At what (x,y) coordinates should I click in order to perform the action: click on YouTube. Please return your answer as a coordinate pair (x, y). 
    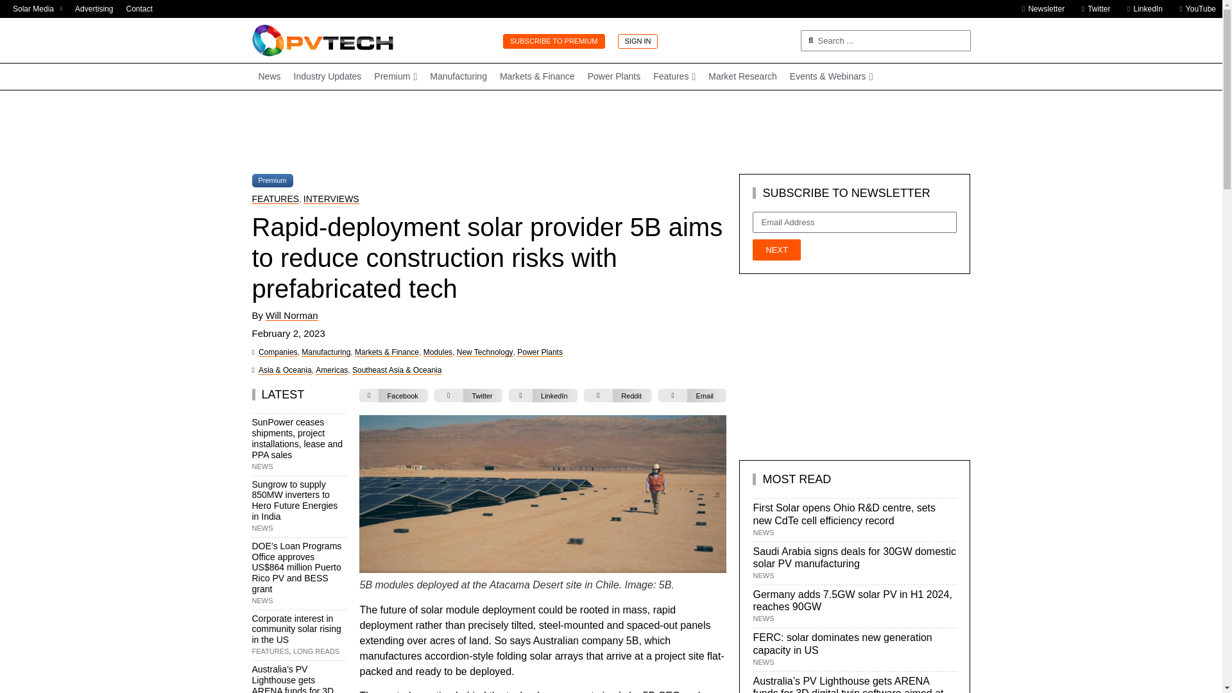
    Looking at the image, I should click on (1194, 9).